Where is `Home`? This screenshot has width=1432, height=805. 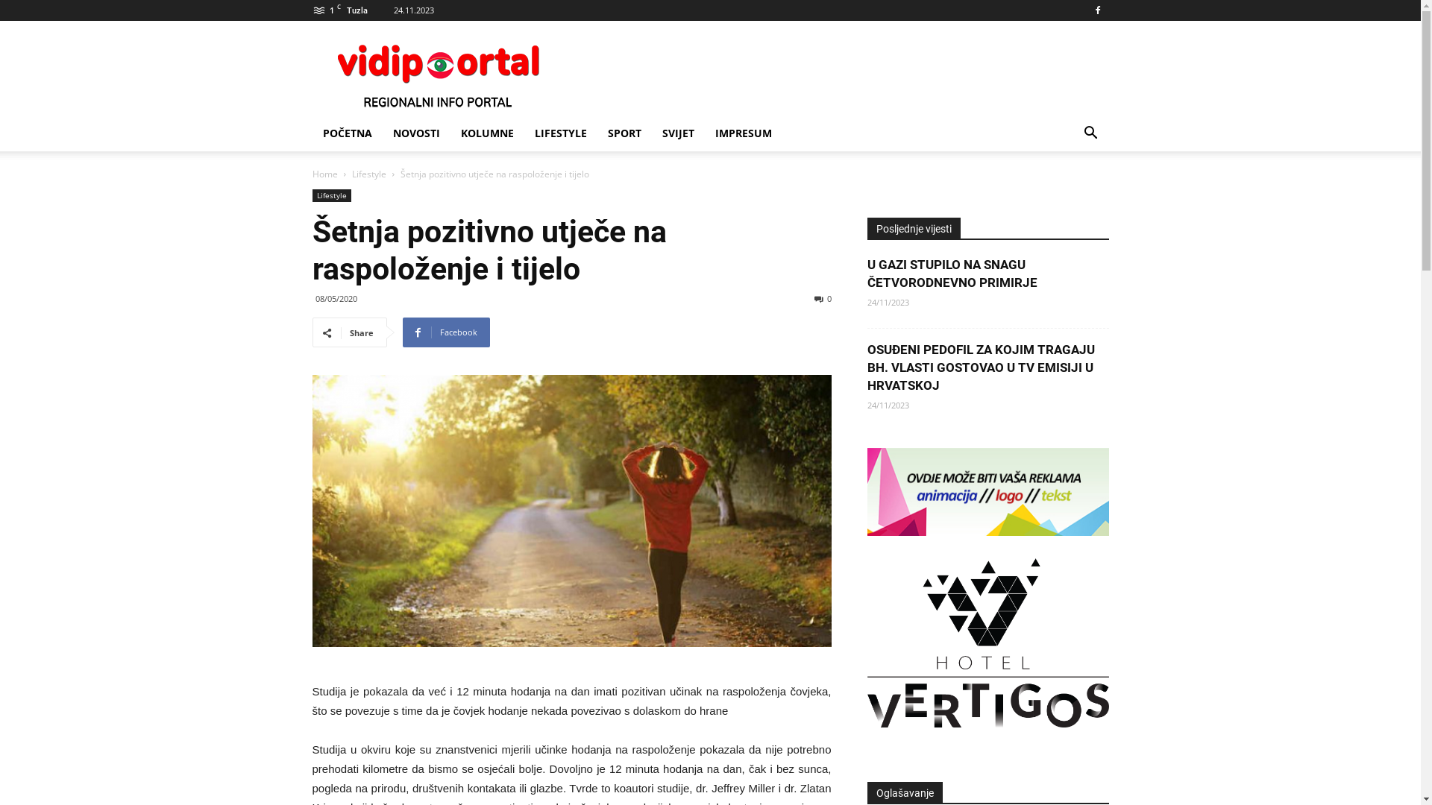
Home is located at coordinates (324, 174).